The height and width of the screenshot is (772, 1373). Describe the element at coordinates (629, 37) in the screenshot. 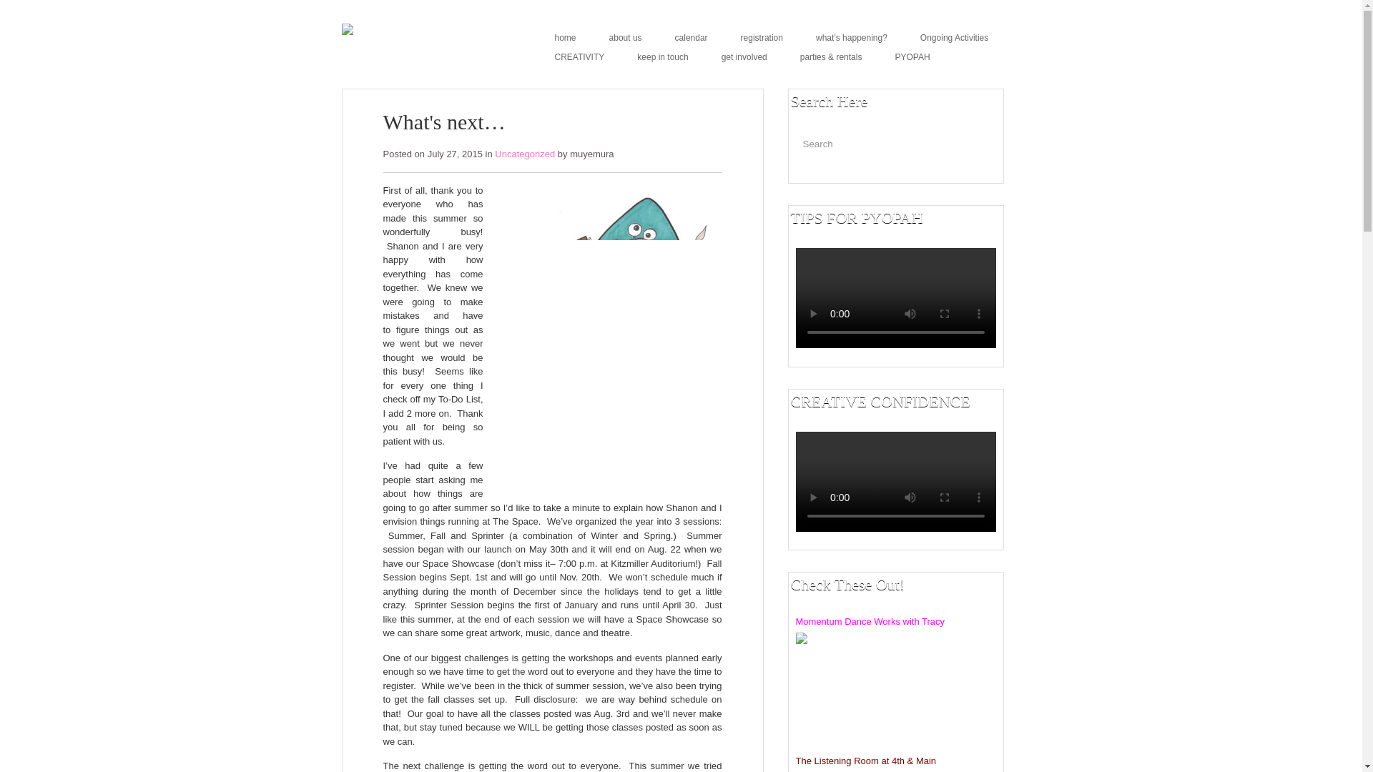

I see `about us` at that location.